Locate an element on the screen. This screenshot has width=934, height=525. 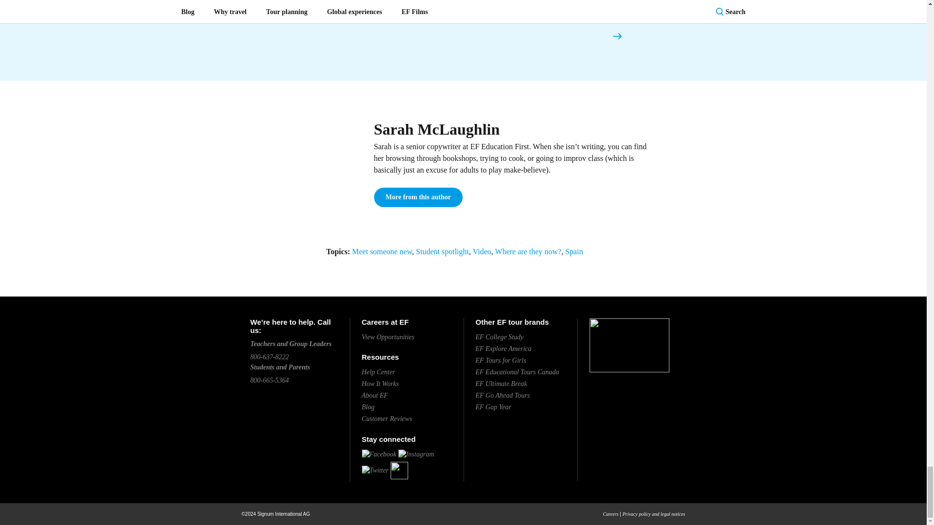
Facebook is located at coordinates (379, 454).